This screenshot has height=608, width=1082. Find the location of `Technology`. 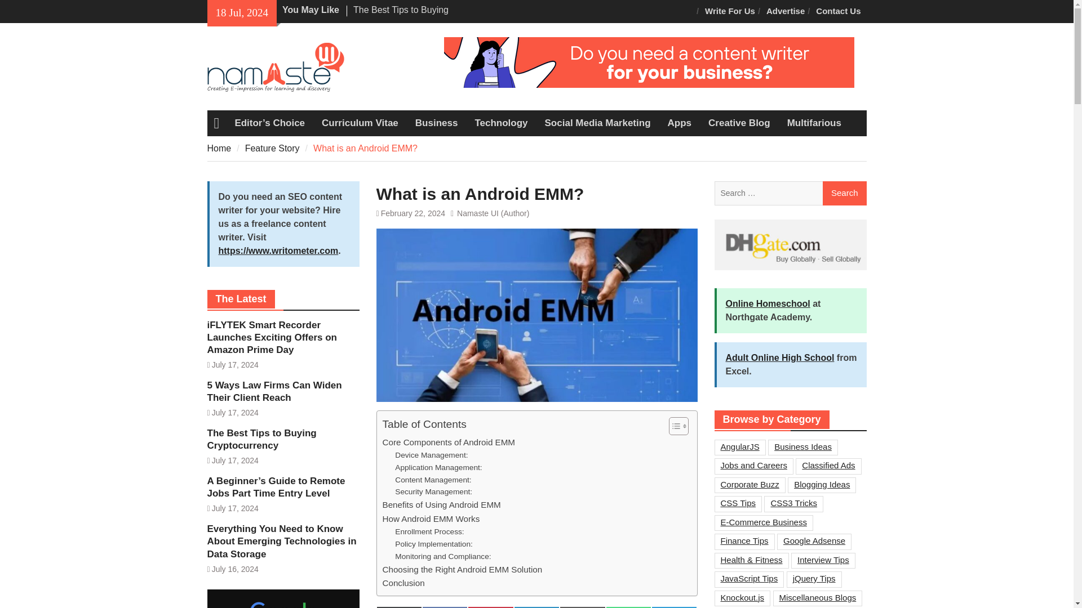

Technology is located at coordinates (500, 123).